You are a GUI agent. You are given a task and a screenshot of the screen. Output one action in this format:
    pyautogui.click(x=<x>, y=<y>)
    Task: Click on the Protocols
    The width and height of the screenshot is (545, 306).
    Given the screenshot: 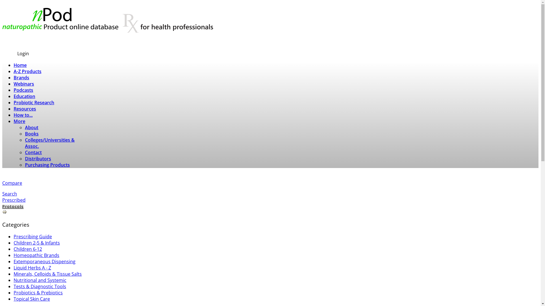 What is the action you would take?
    pyautogui.click(x=13, y=206)
    